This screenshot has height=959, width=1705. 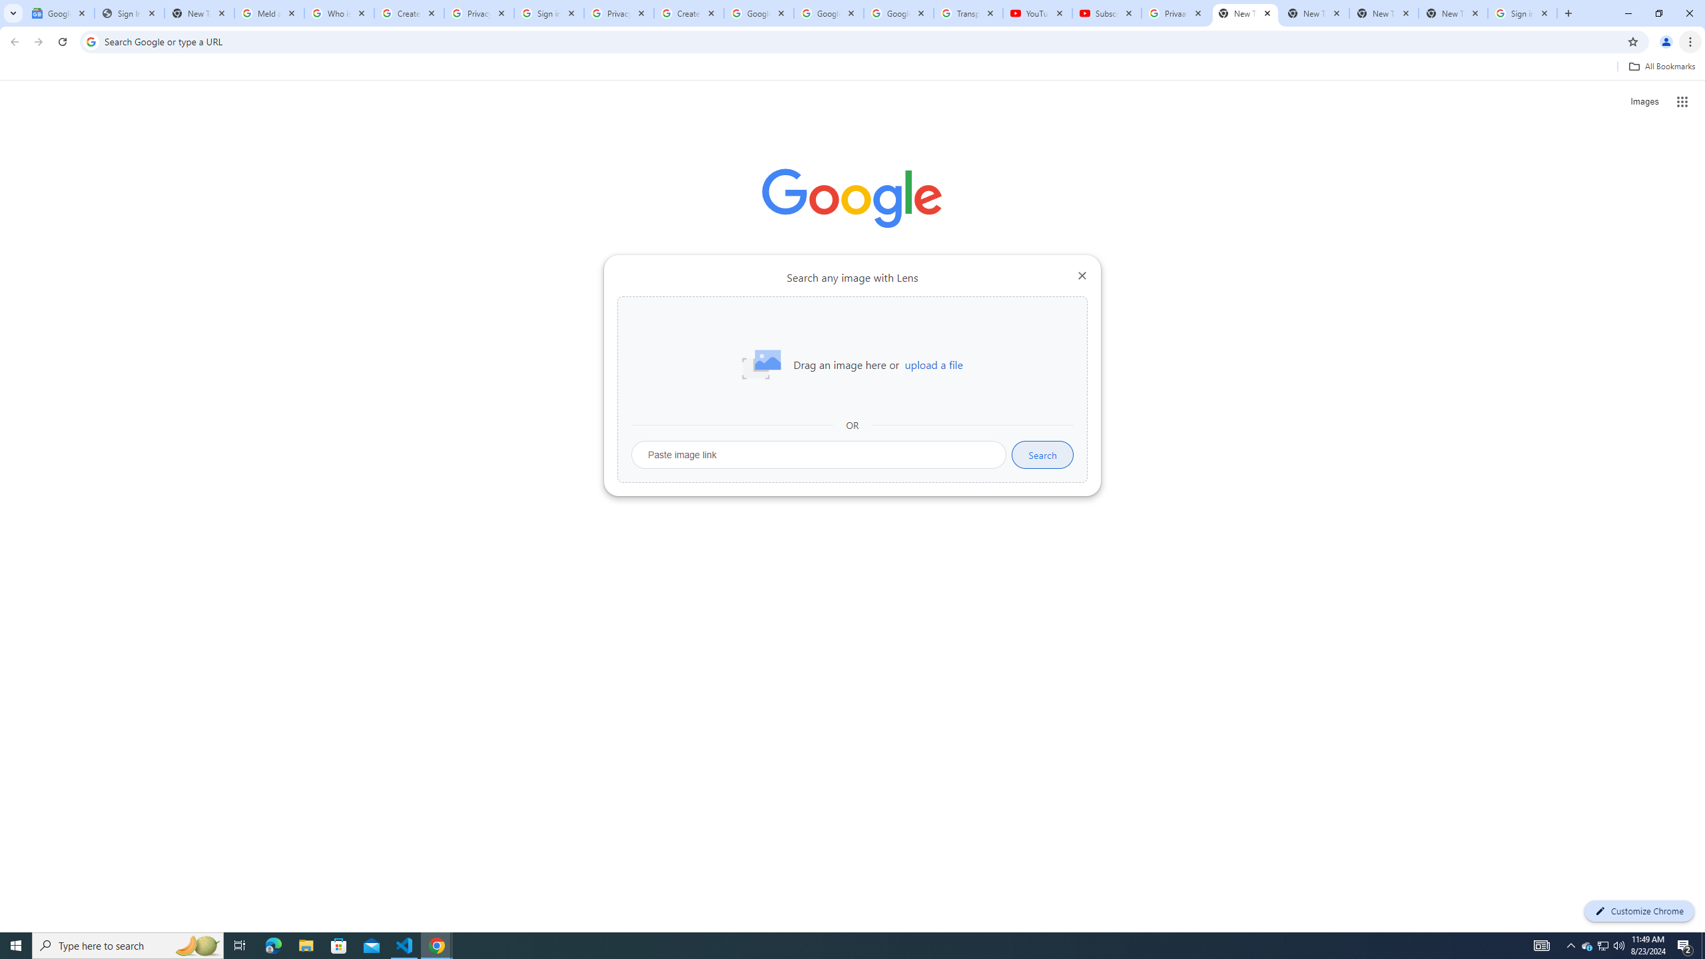 What do you see at coordinates (339, 13) in the screenshot?
I see `Who is my administrator? - Google Account Help` at bounding box center [339, 13].